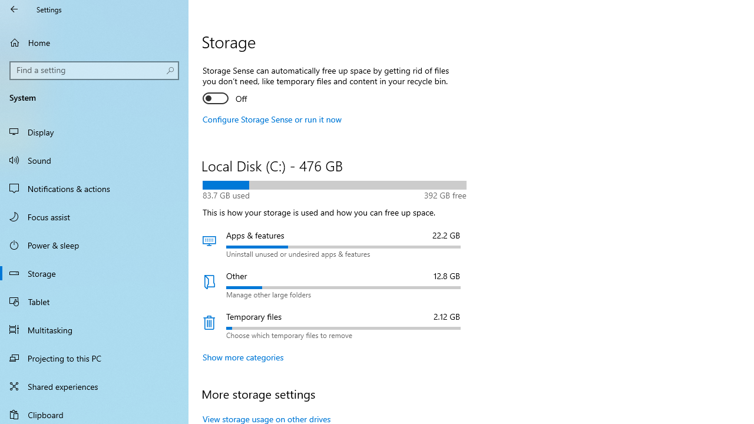  Describe the element at coordinates (335, 325) in the screenshot. I see `Temporary files` at that location.